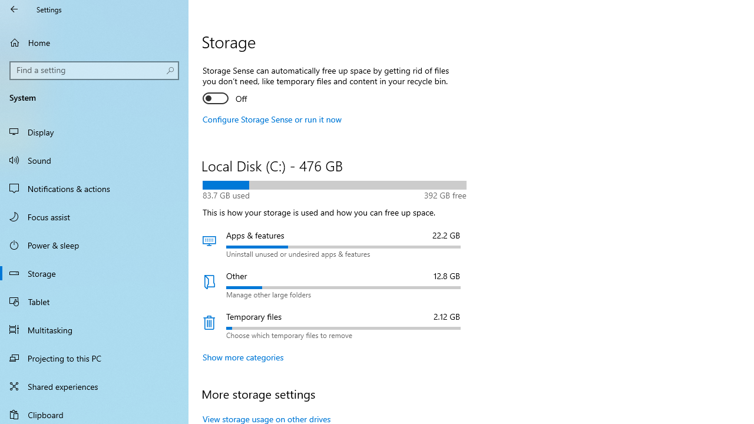  Describe the element at coordinates (335, 325) in the screenshot. I see `Temporary files` at that location.